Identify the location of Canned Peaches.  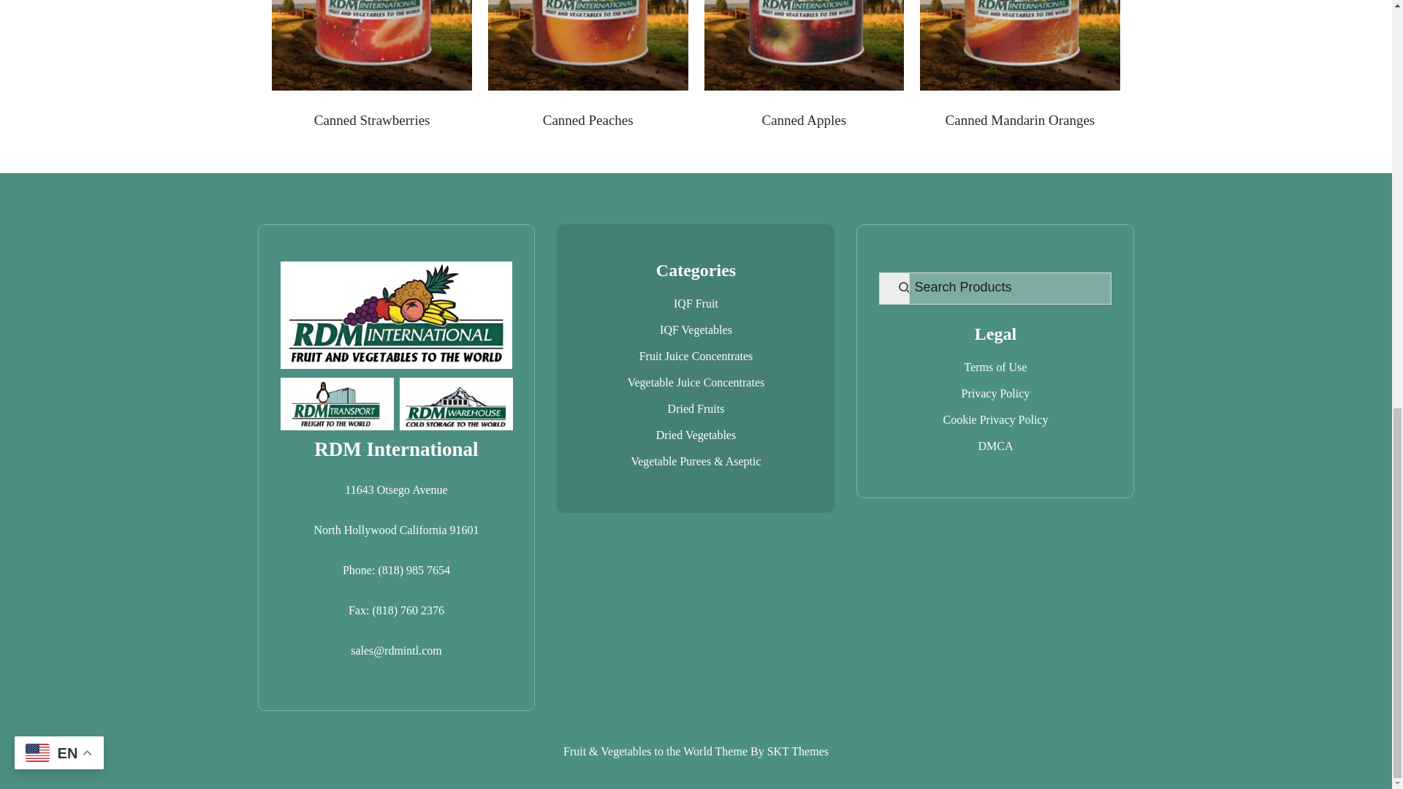
(588, 66).